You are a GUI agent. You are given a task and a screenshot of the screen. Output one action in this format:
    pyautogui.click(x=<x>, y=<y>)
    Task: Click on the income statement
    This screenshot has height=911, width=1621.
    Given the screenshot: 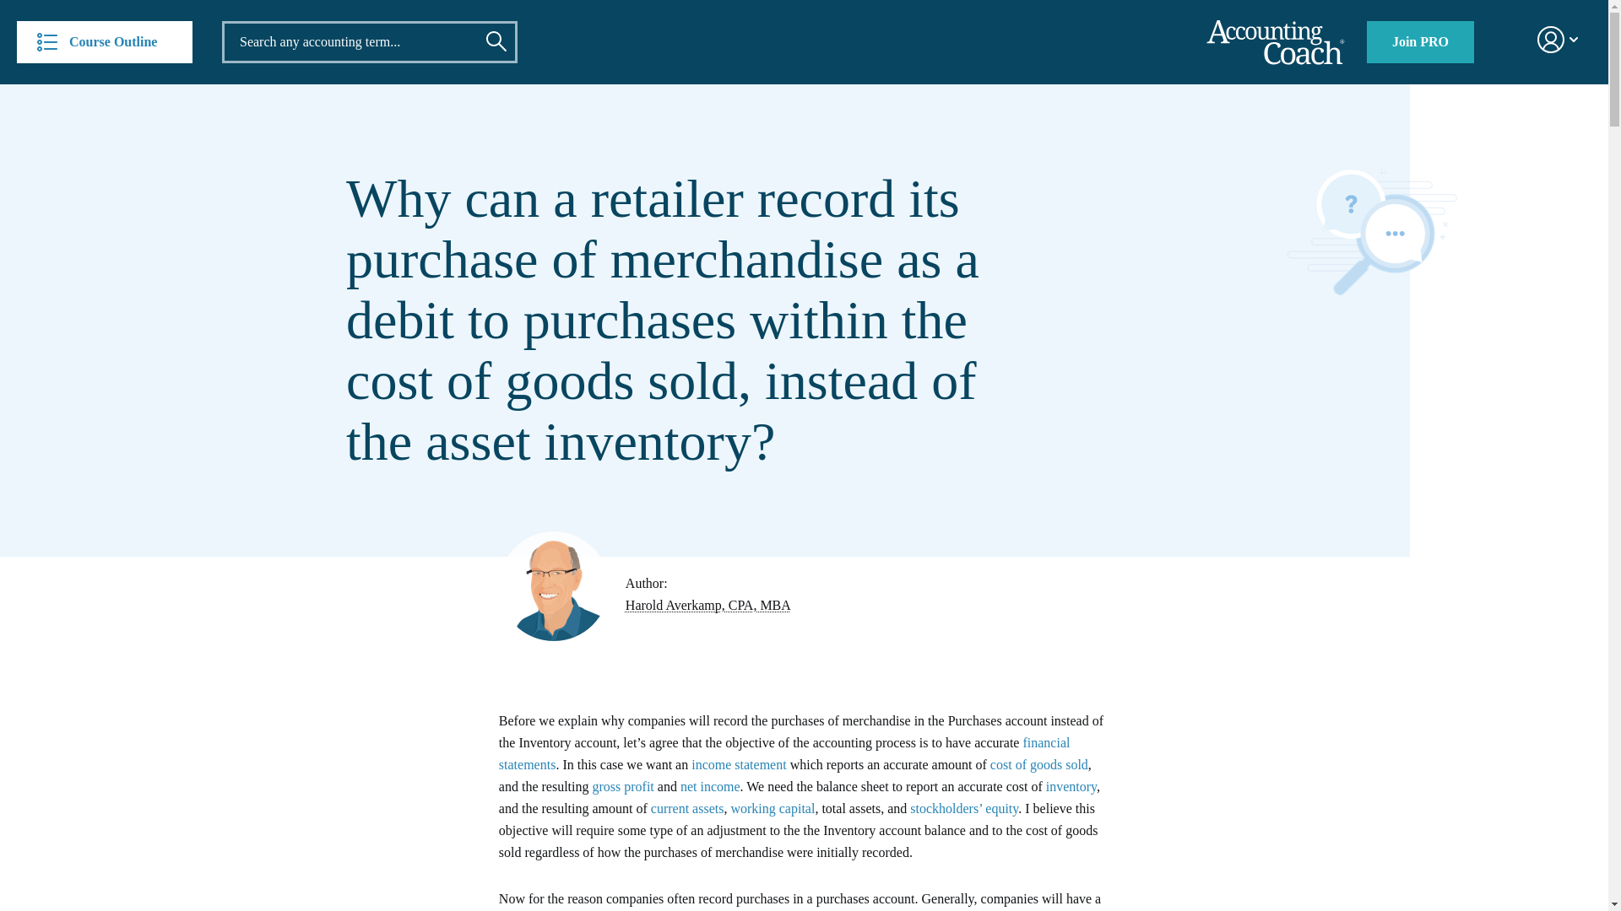 What is the action you would take?
    pyautogui.click(x=739, y=764)
    